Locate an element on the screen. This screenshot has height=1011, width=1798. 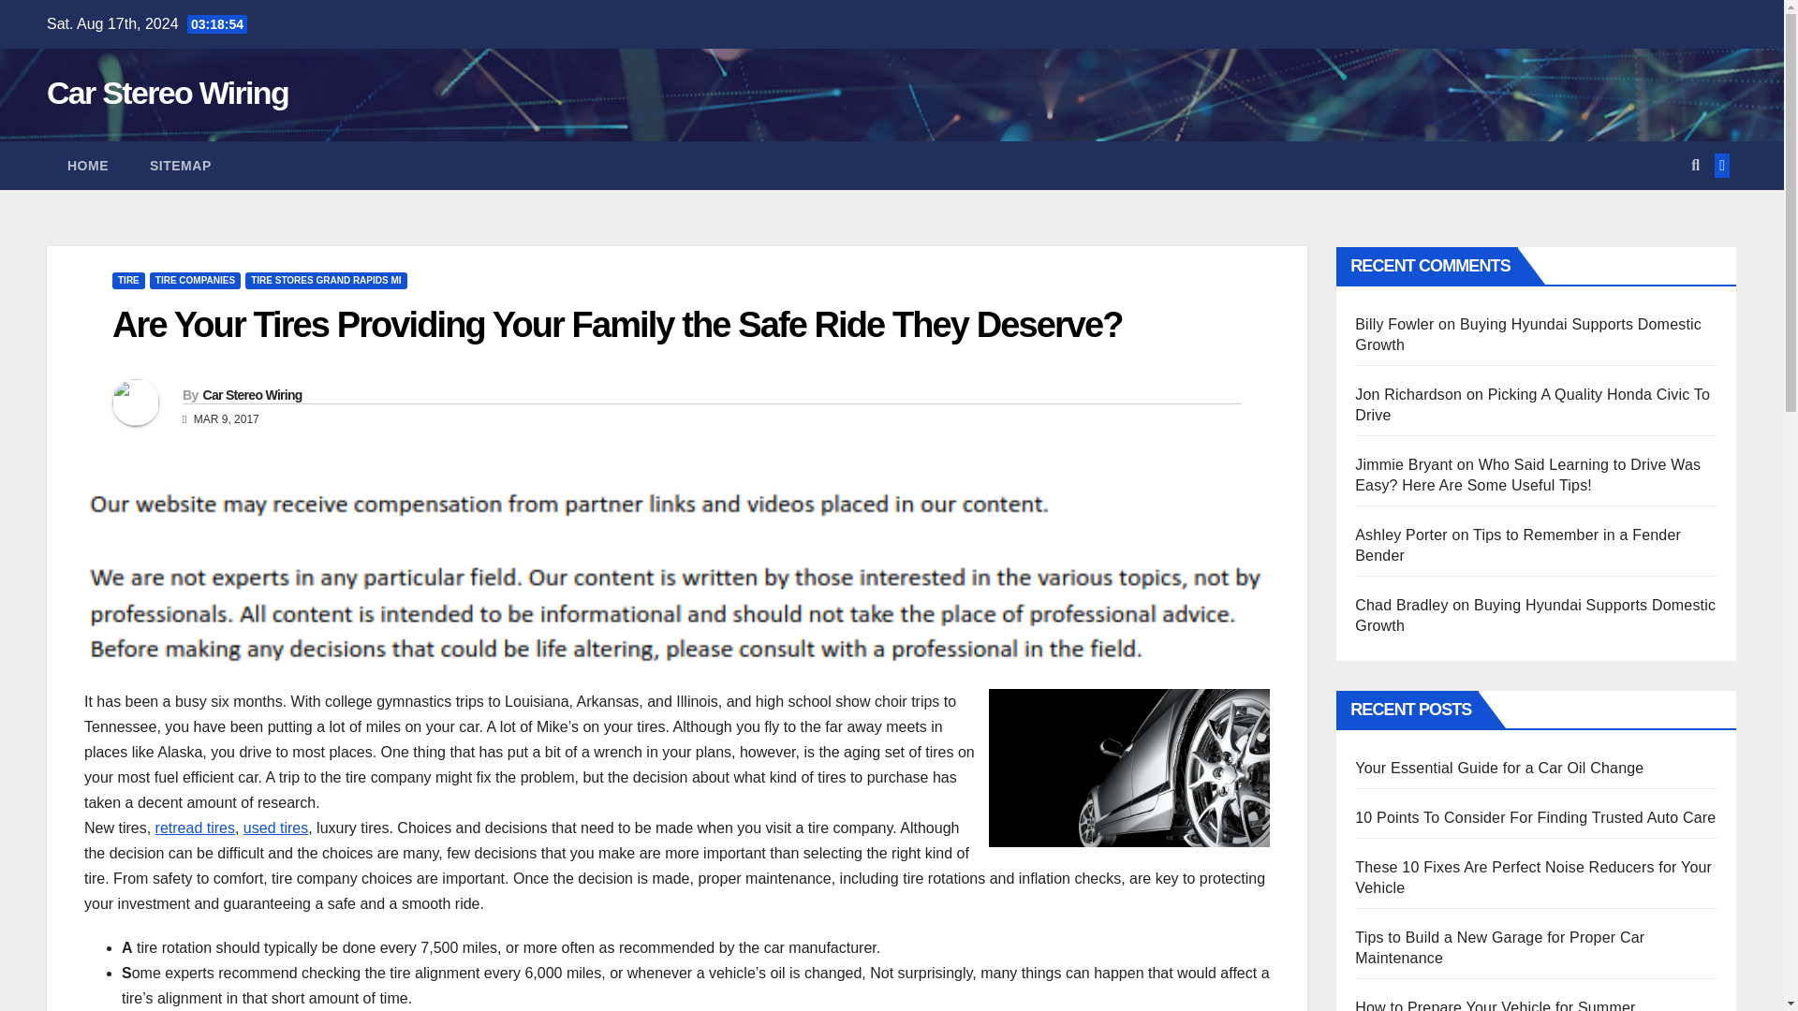
Car Stereo Wiring is located at coordinates (251, 394).